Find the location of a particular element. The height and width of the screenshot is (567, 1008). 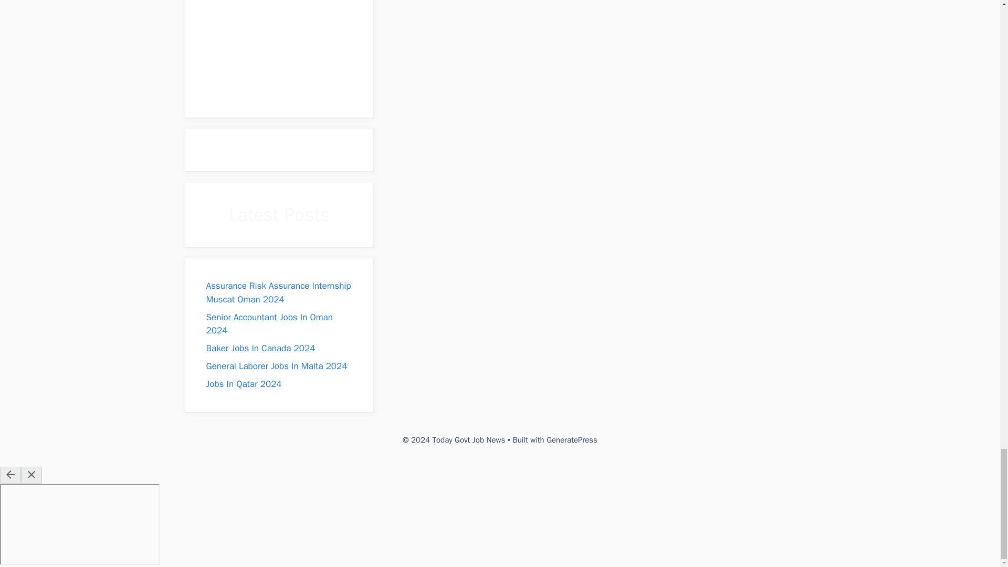

General Laborer Jobs In Malta 2024 is located at coordinates (276, 366).